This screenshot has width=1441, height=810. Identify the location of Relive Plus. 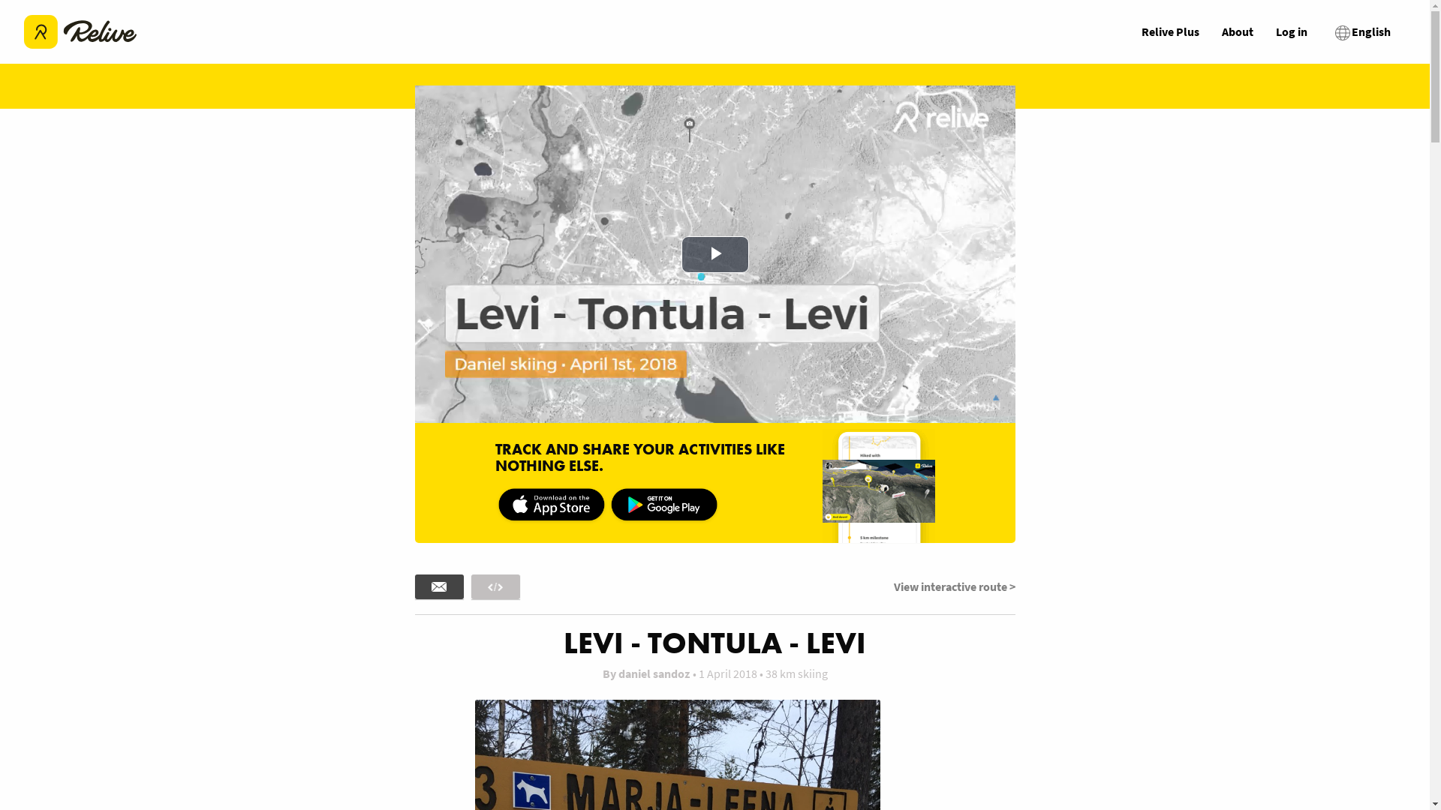
(1171, 31).